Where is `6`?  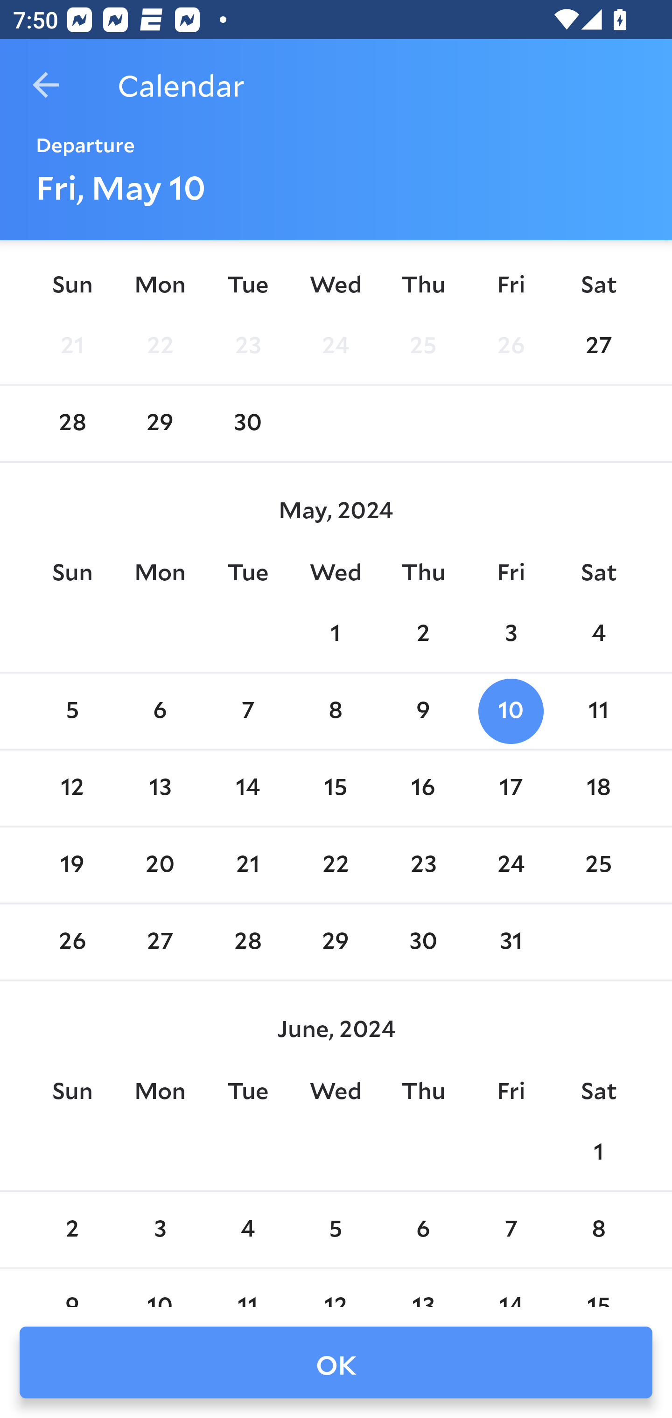
6 is located at coordinates (423, 1229).